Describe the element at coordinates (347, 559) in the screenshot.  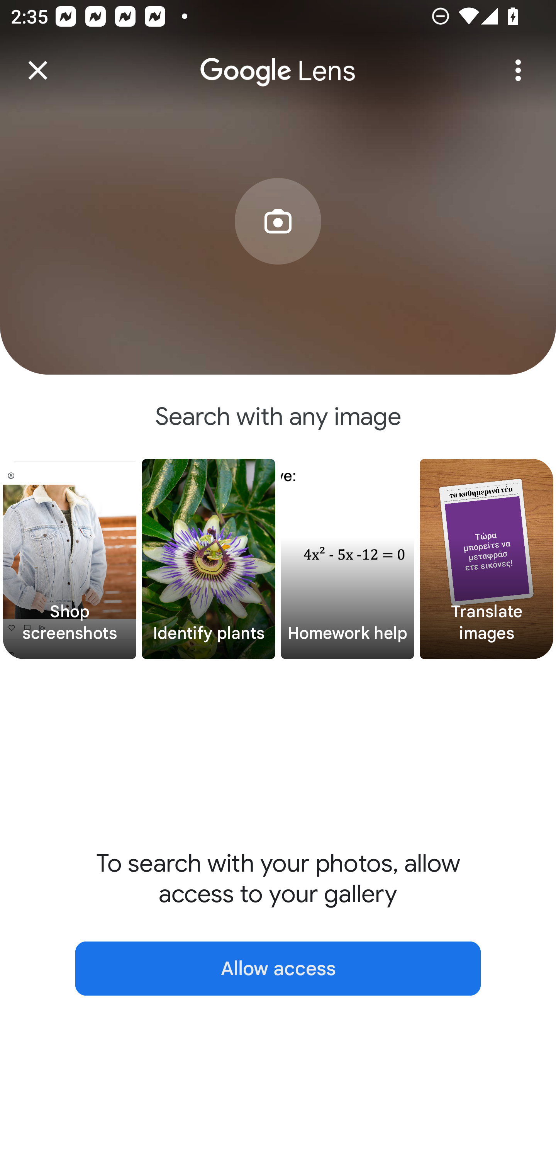
I see `Homework help` at that location.